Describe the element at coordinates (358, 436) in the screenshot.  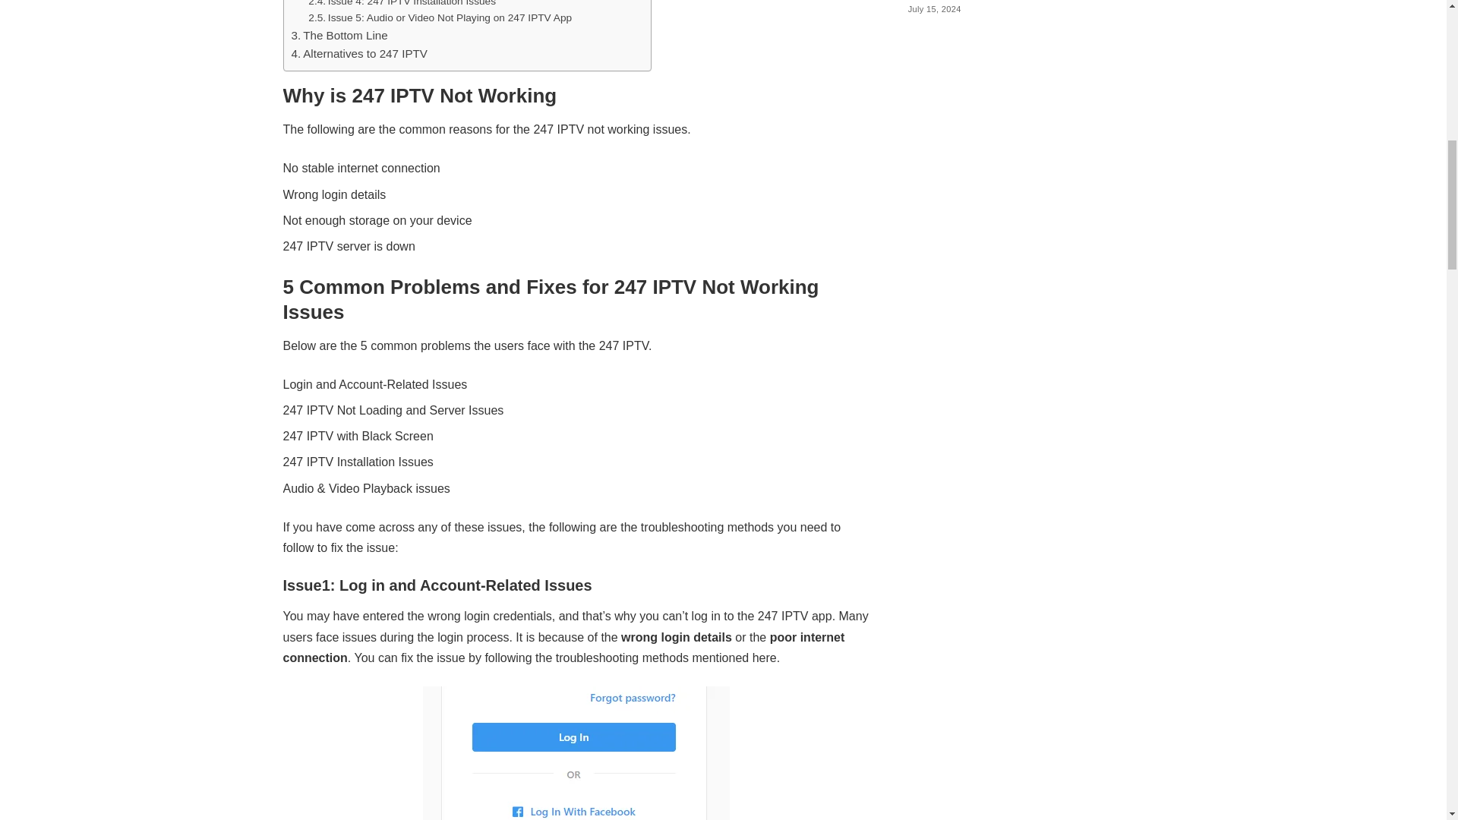
I see `247 IPTV with Black Screen` at that location.